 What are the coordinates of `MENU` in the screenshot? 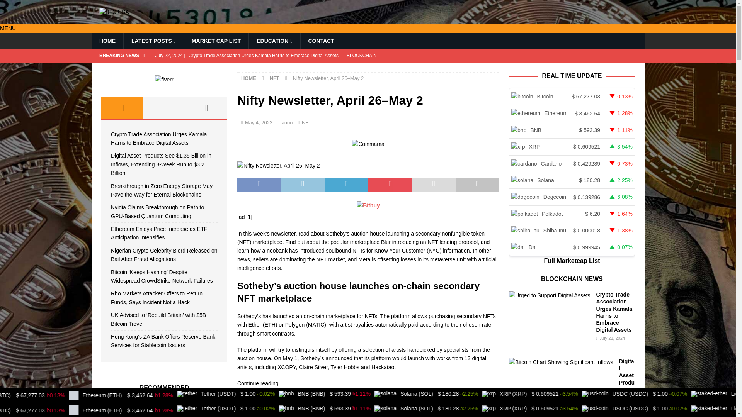 It's located at (8, 28).